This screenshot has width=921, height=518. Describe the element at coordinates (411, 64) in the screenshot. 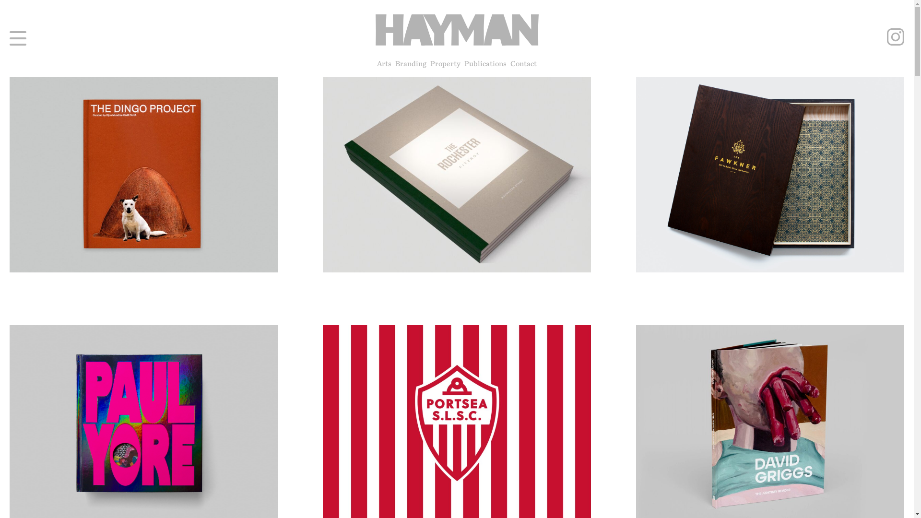

I see `Branding` at that location.